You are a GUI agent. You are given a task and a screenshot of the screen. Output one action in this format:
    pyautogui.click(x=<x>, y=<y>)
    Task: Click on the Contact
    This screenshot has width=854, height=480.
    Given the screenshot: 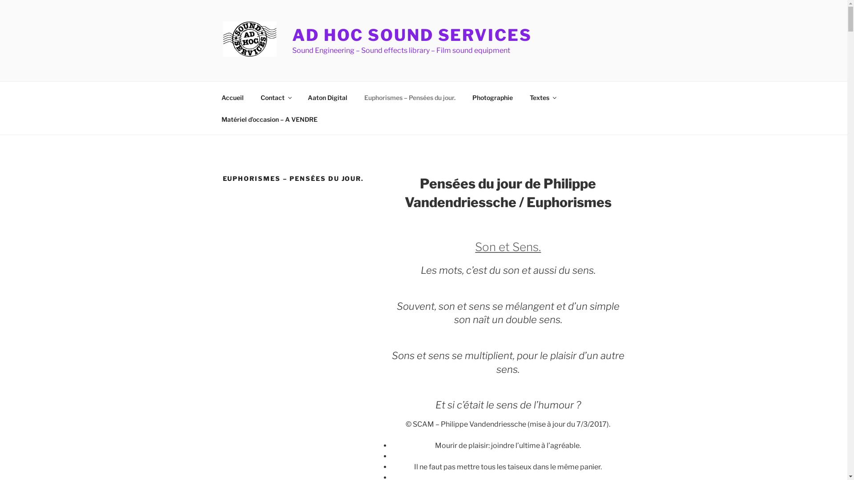 What is the action you would take?
    pyautogui.click(x=276, y=97)
    